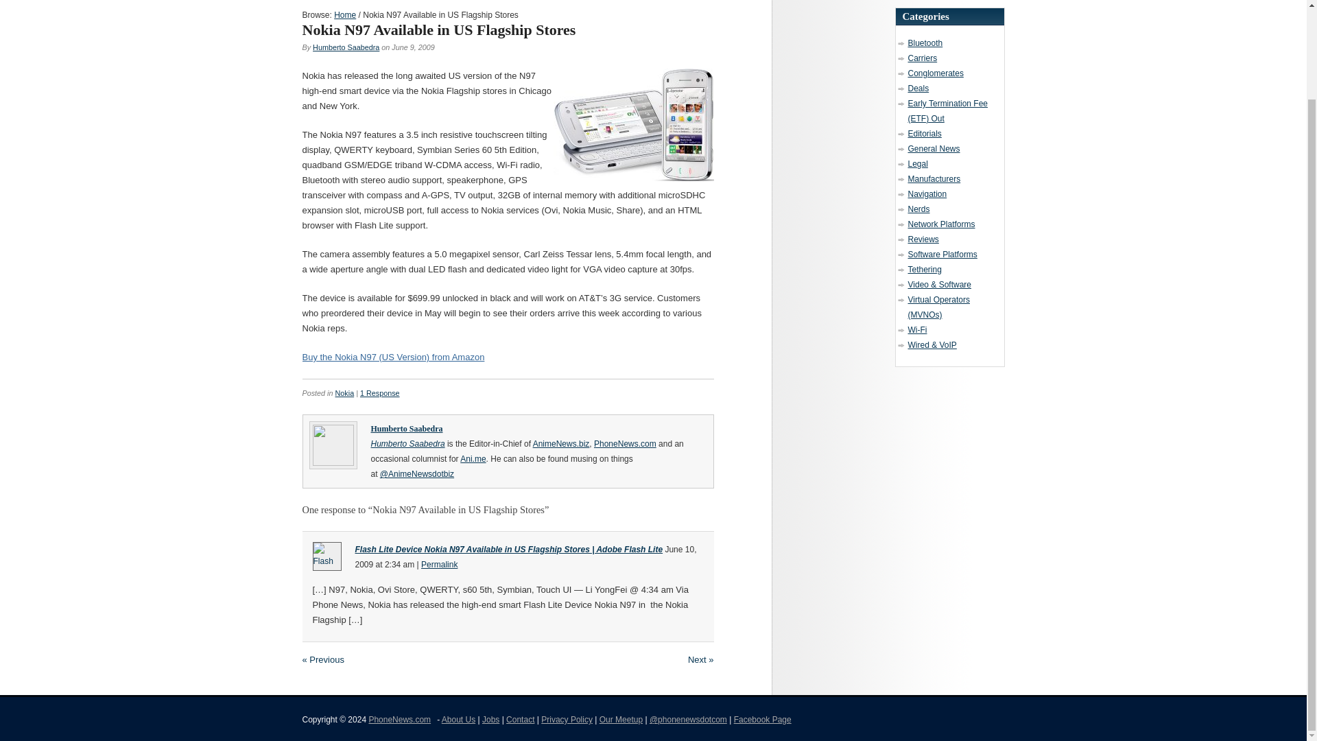 This screenshot has width=1317, height=741. Describe the element at coordinates (344, 15) in the screenshot. I see `Home` at that location.